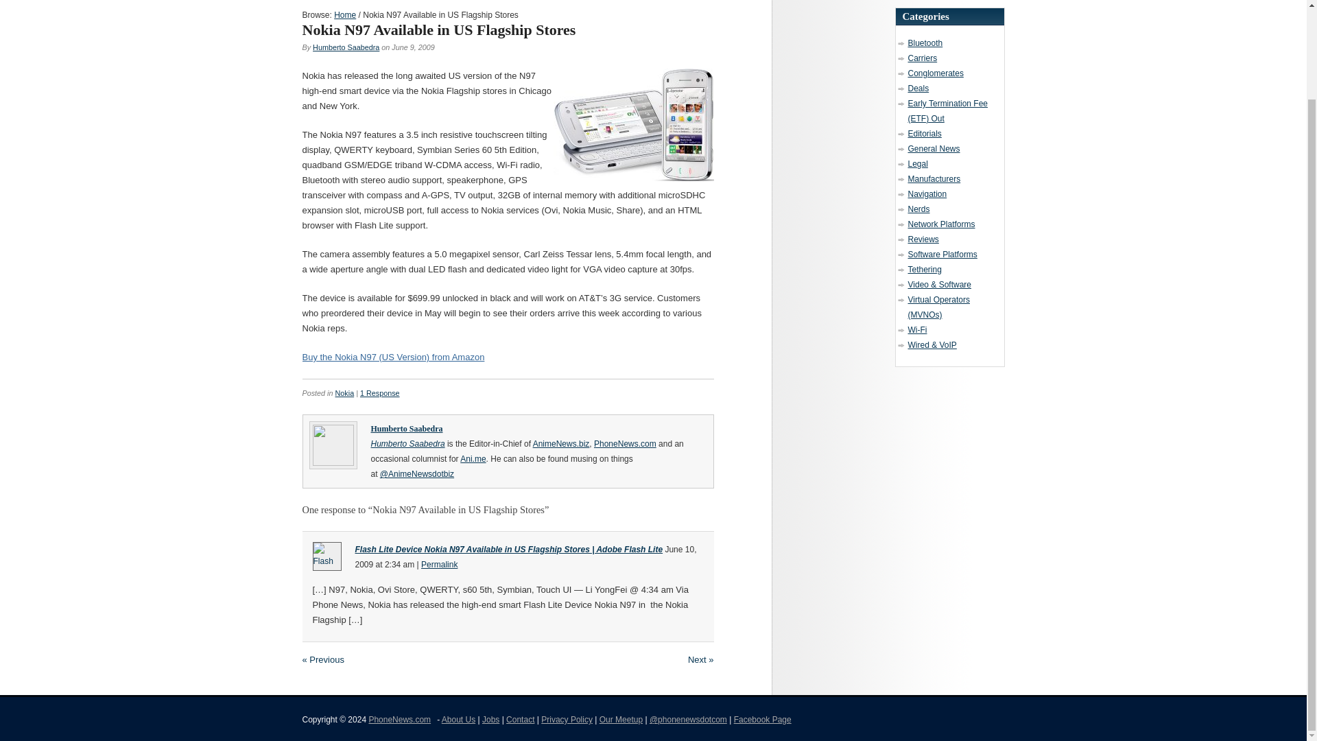 This screenshot has width=1317, height=741. Describe the element at coordinates (344, 15) in the screenshot. I see `Home` at that location.